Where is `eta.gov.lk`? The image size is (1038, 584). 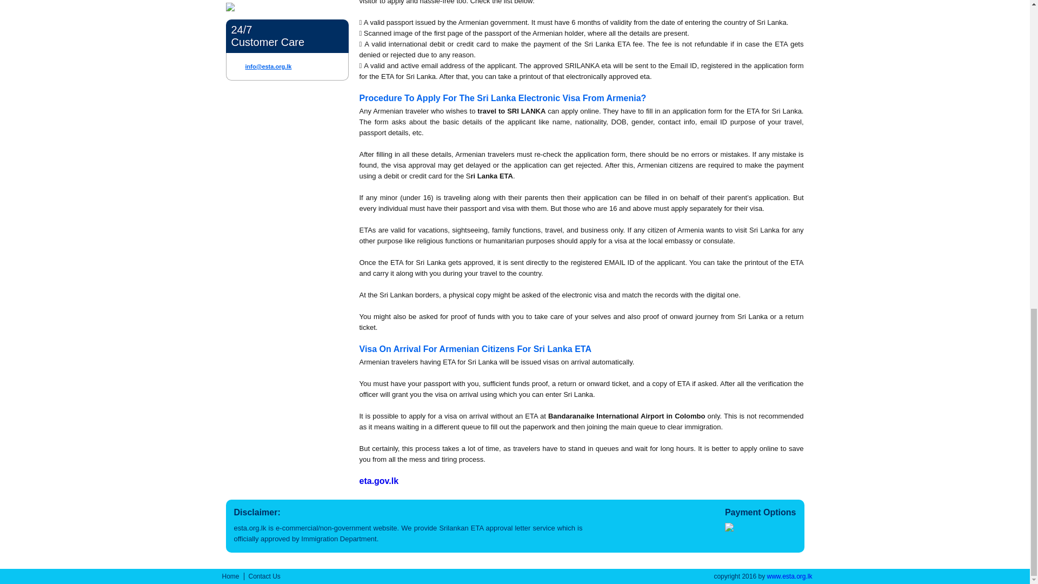
eta.gov.lk is located at coordinates (378, 481).